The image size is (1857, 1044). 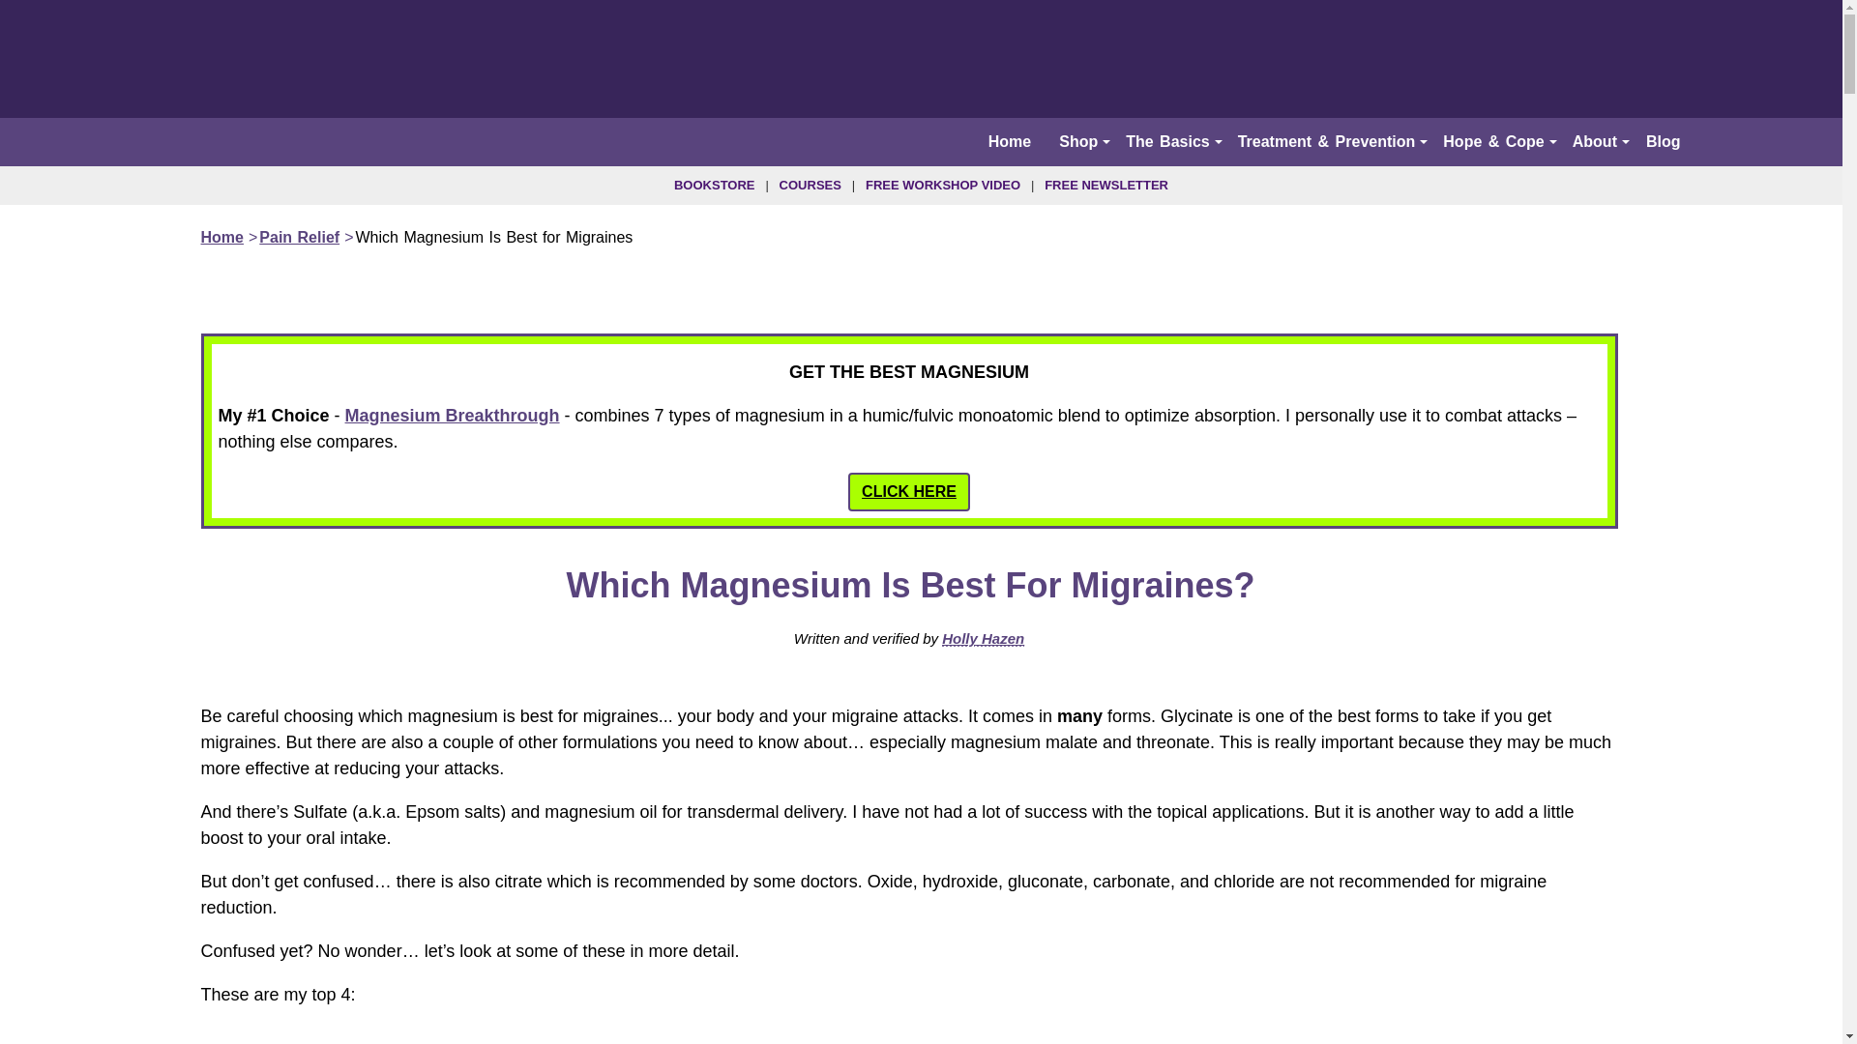 I want to click on COURSES, so click(x=811, y=184).